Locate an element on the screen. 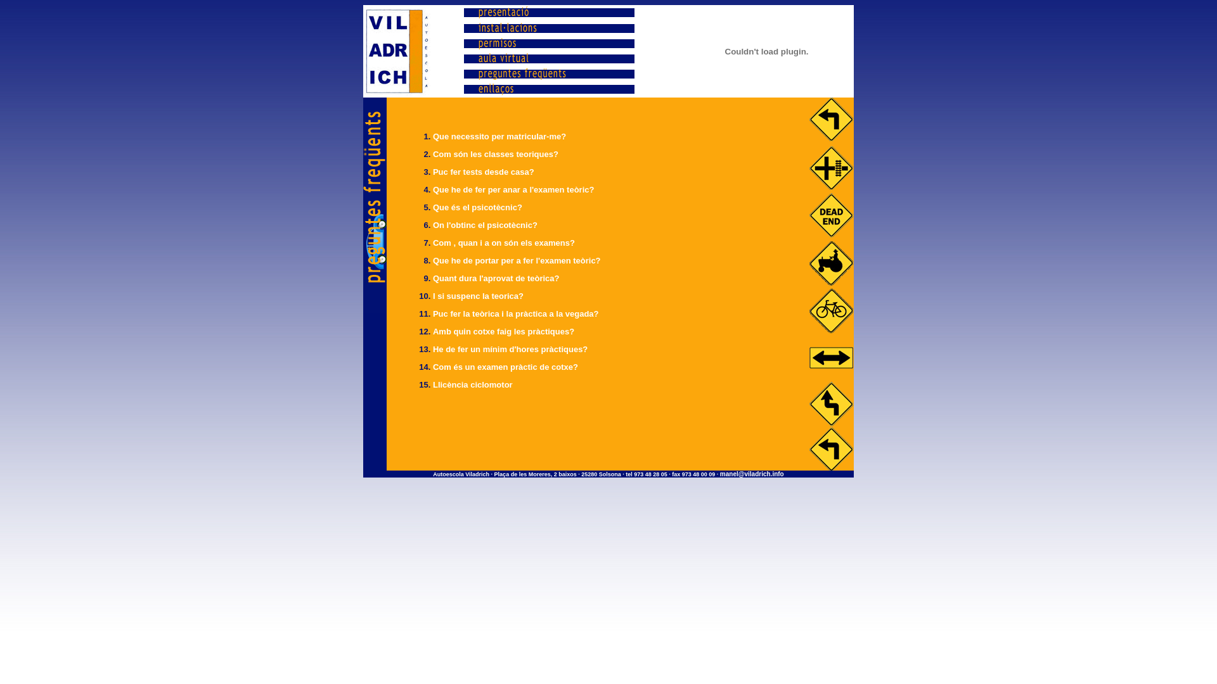 The width and height of the screenshot is (1217, 684). I si suspenc la teorica? is located at coordinates (478, 296).